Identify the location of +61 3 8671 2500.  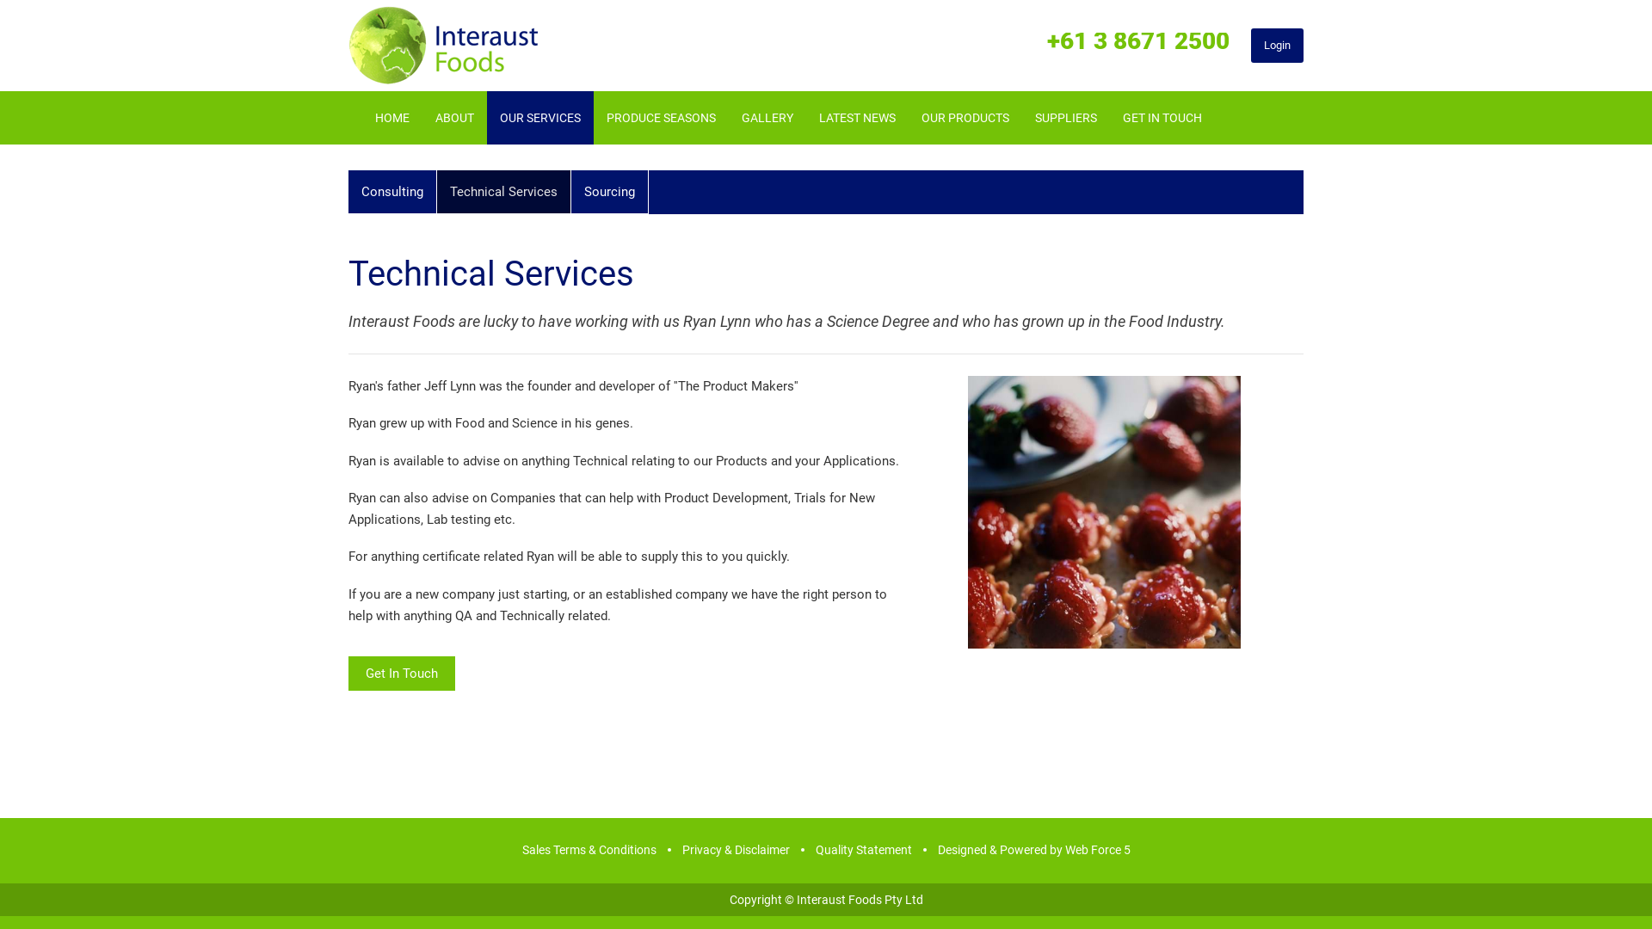
(1138, 41).